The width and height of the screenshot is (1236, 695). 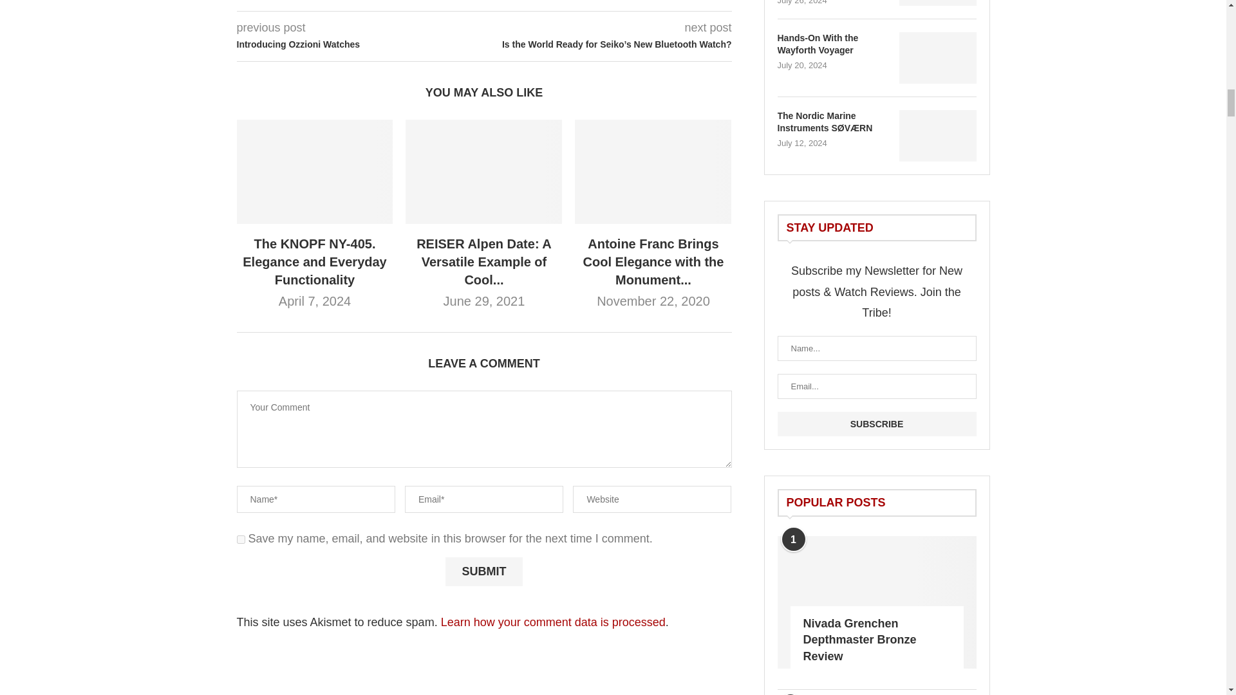 I want to click on Subscribe, so click(x=877, y=424).